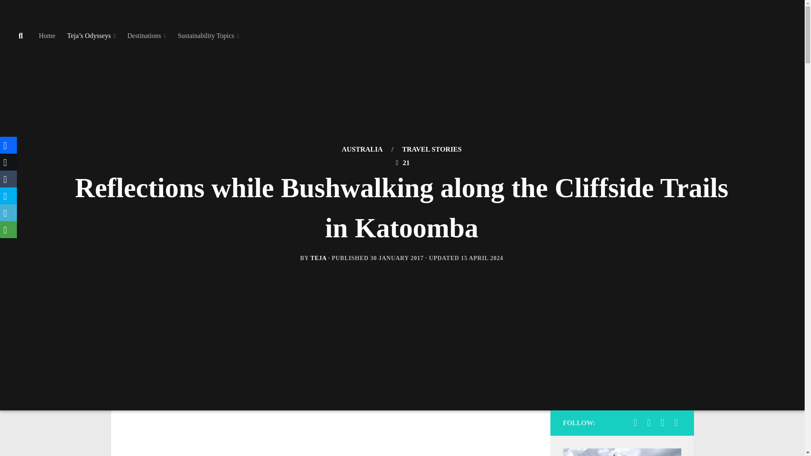  I want to click on Posts by Teja, so click(318, 258).